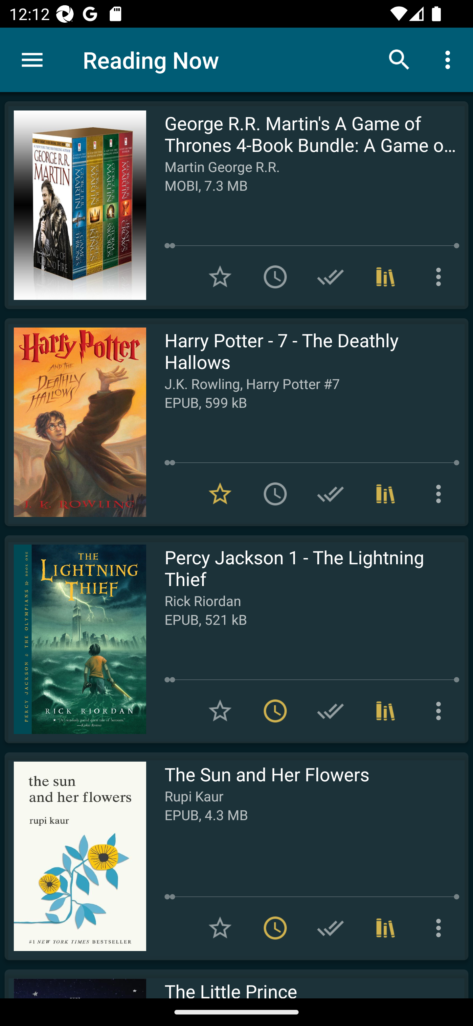 This screenshot has height=1026, width=473. Describe the element at coordinates (220, 711) in the screenshot. I see `Add to Favorites` at that location.